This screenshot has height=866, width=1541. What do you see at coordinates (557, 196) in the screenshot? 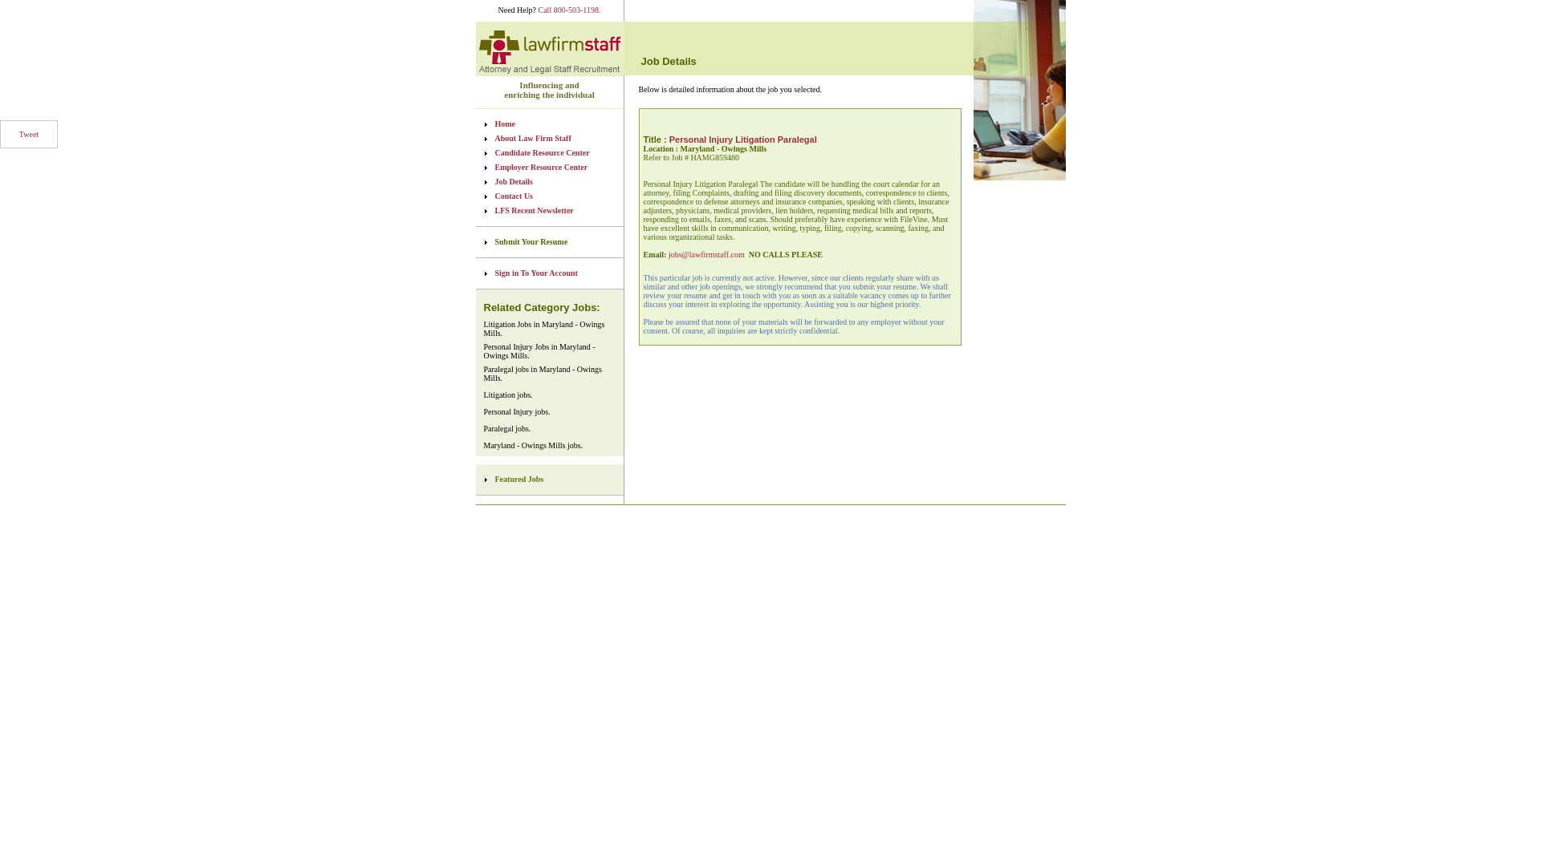
I see `Contact Us` at bounding box center [557, 196].